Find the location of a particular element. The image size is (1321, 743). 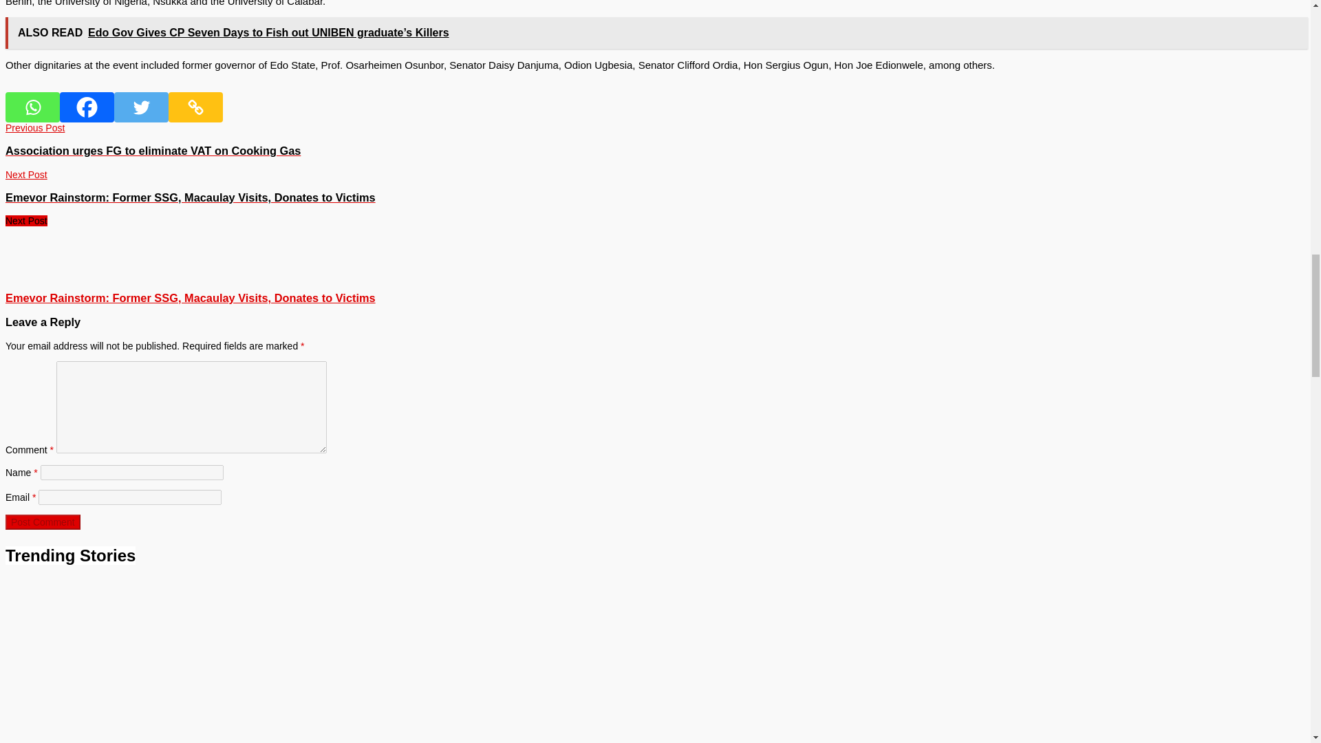

Facebook is located at coordinates (87, 107).